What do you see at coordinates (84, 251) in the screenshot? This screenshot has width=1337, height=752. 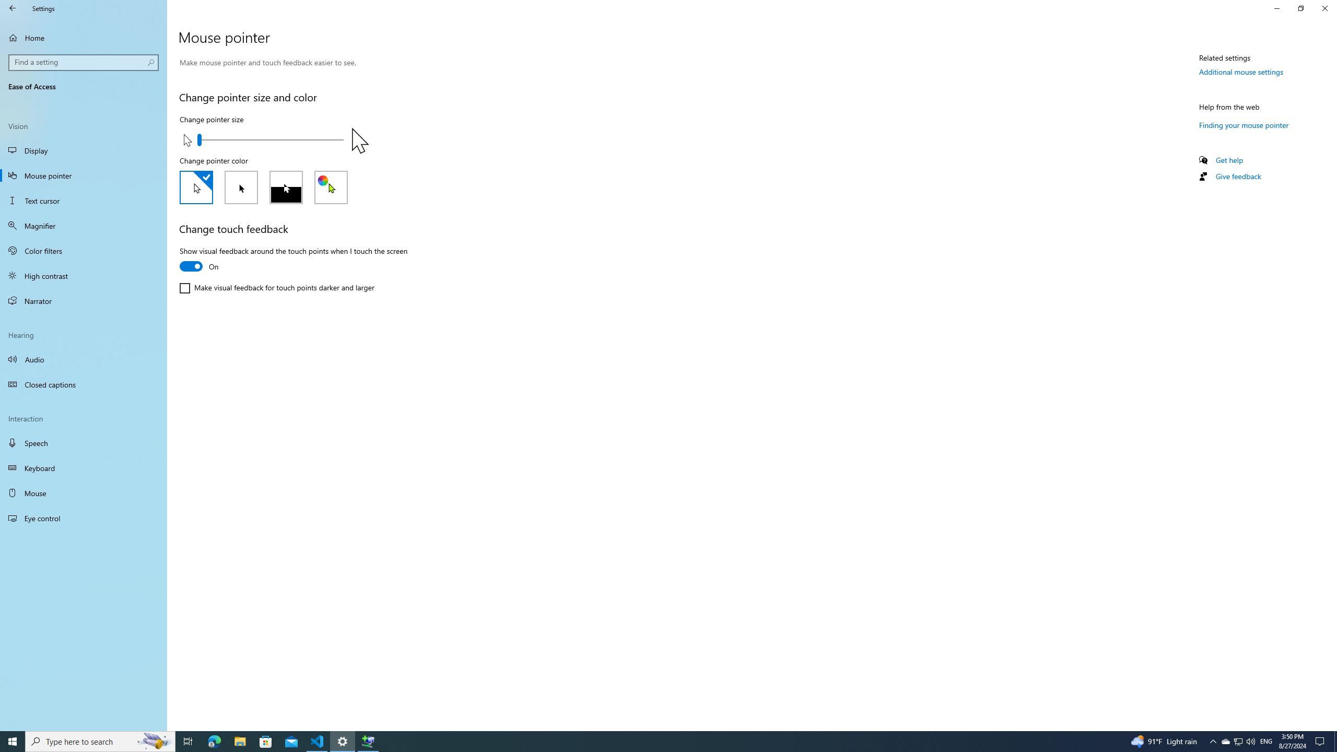 I see `Color filters` at bounding box center [84, 251].